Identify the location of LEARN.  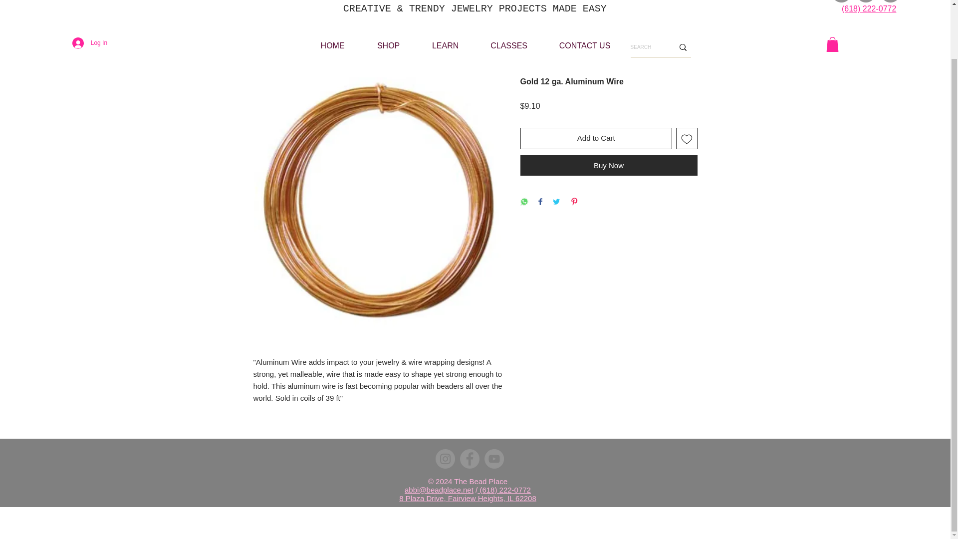
(445, 45).